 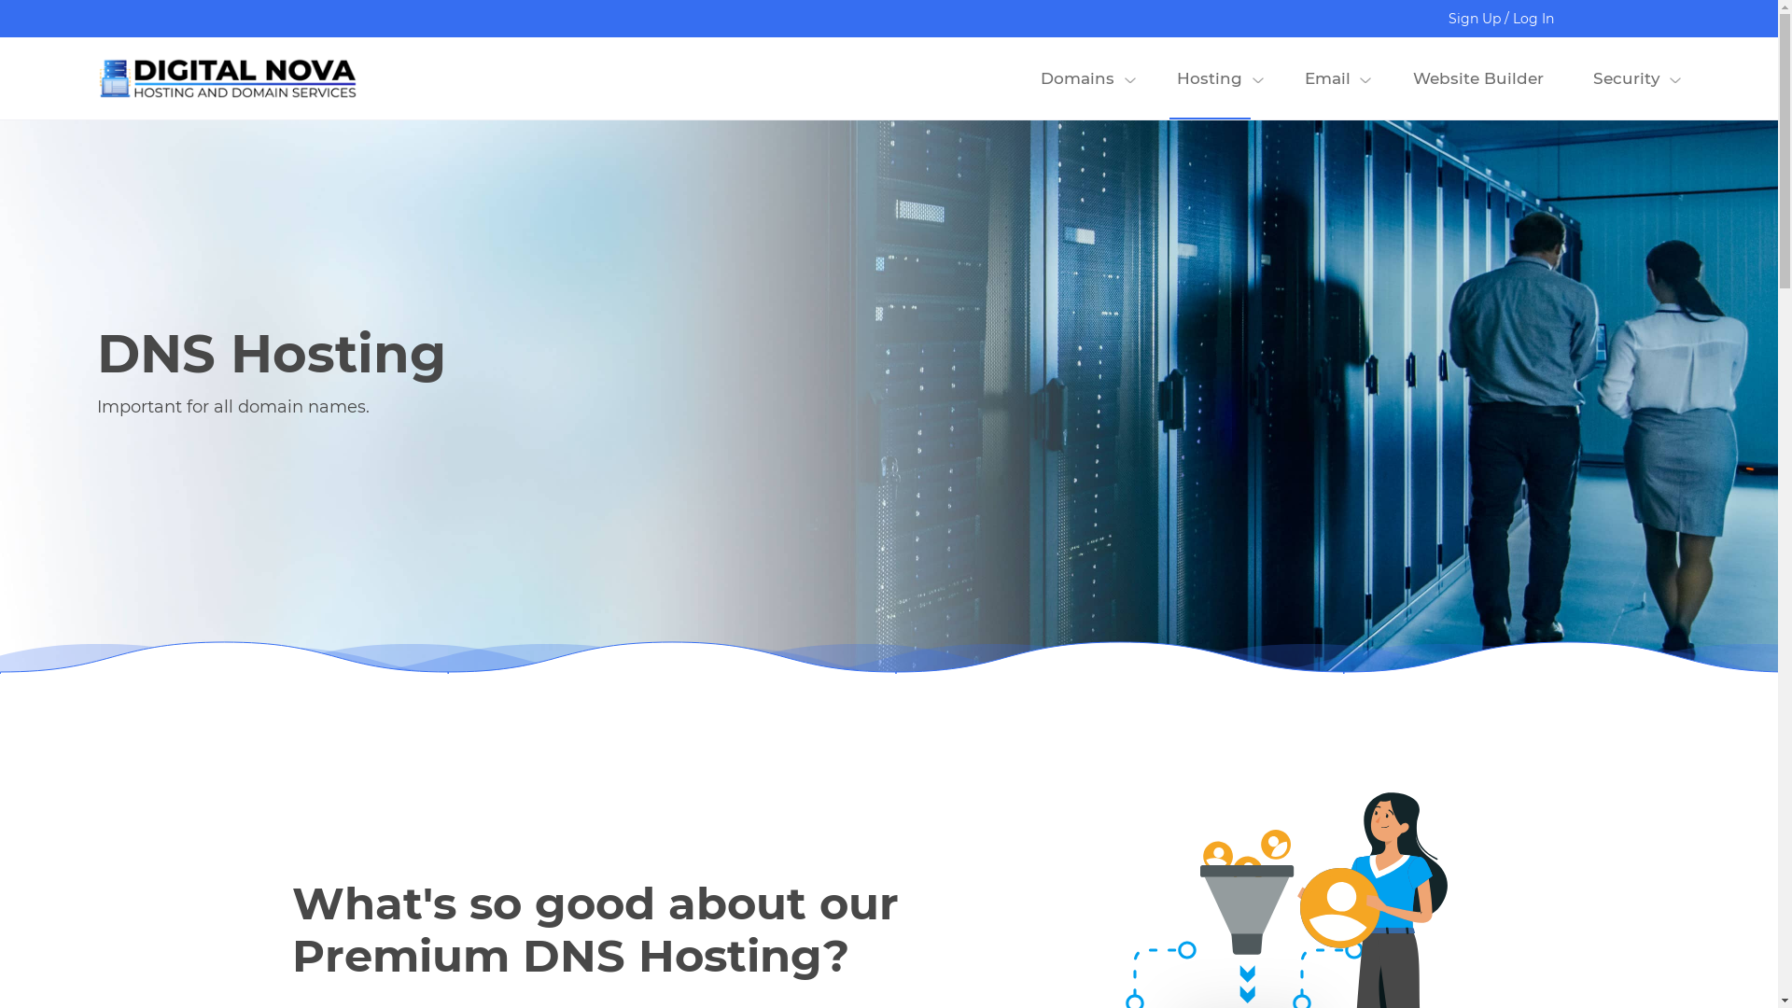 I want to click on Website Builder, so click(x=1478, y=78).